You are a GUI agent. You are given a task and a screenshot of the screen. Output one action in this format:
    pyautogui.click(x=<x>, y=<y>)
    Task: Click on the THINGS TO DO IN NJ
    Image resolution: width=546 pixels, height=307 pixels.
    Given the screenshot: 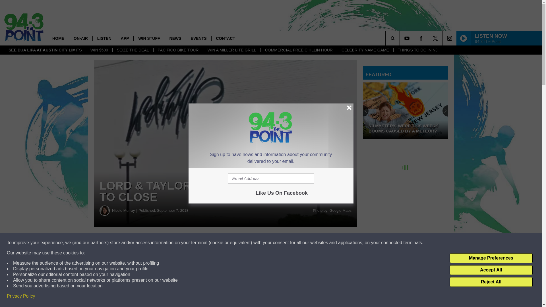 What is the action you would take?
    pyautogui.click(x=417, y=50)
    